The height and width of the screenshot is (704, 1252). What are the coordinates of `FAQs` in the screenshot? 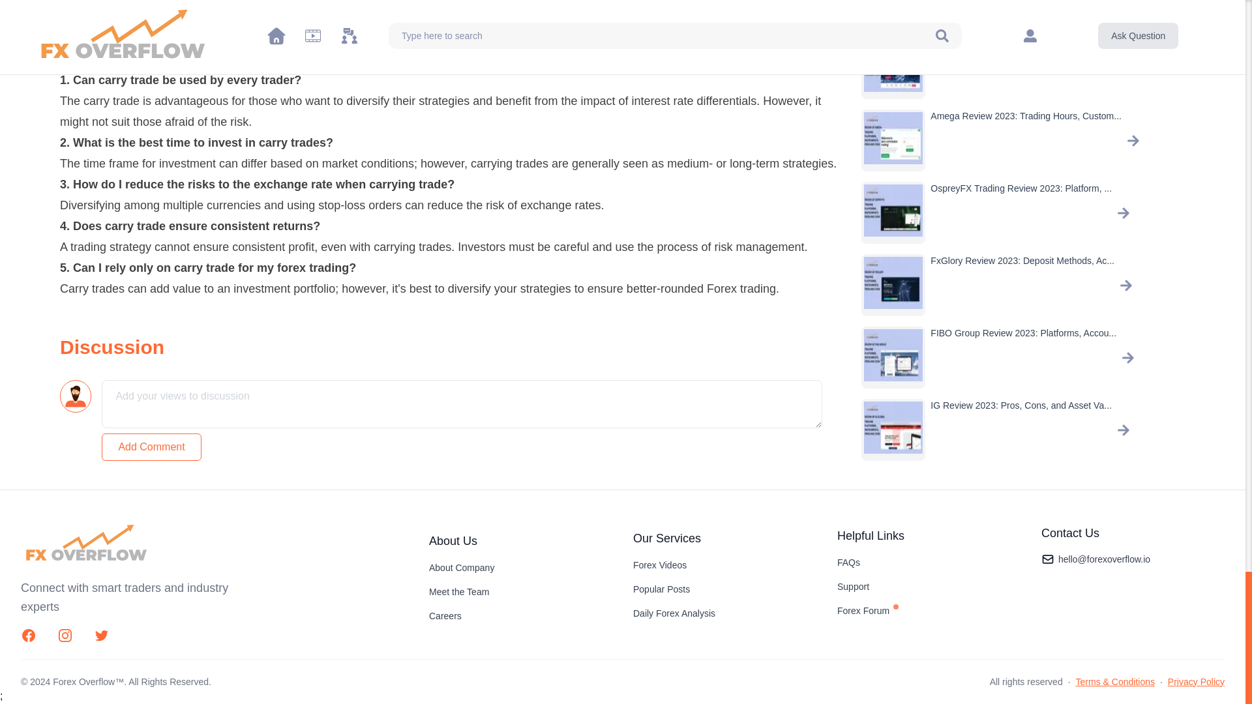 It's located at (849, 562).